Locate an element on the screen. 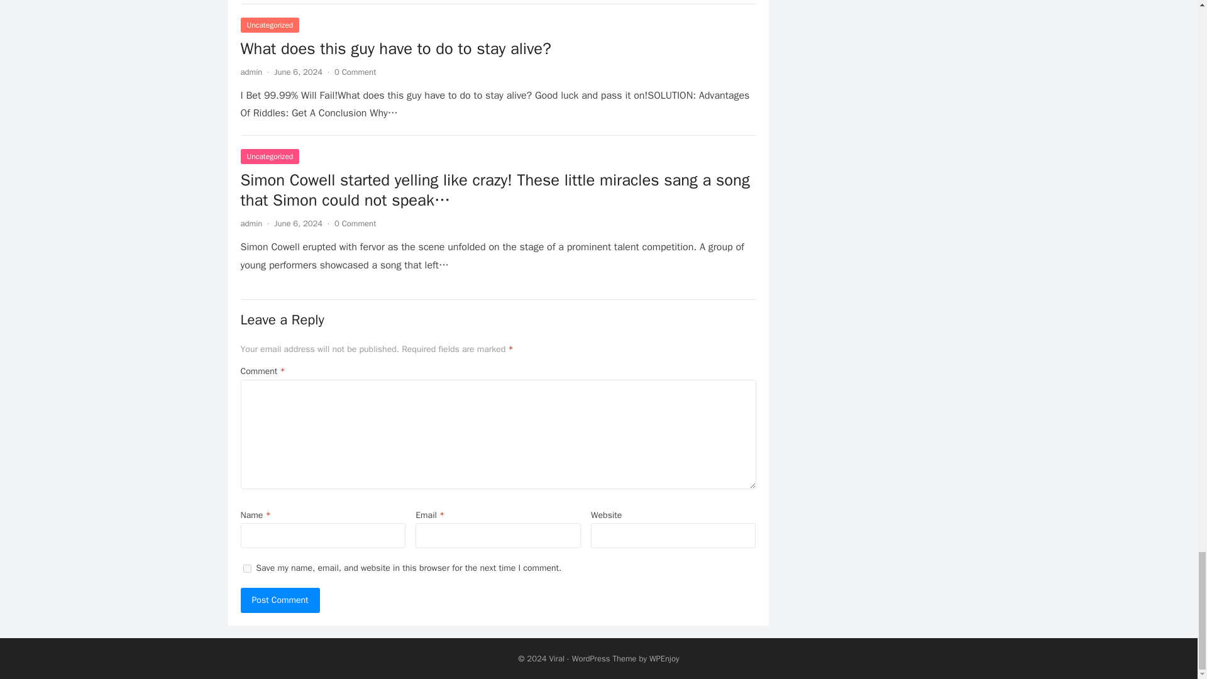 Image resolution: width=1207 pixels, height=679 pixels. Uncategorized is located at coordinates (270, 156).